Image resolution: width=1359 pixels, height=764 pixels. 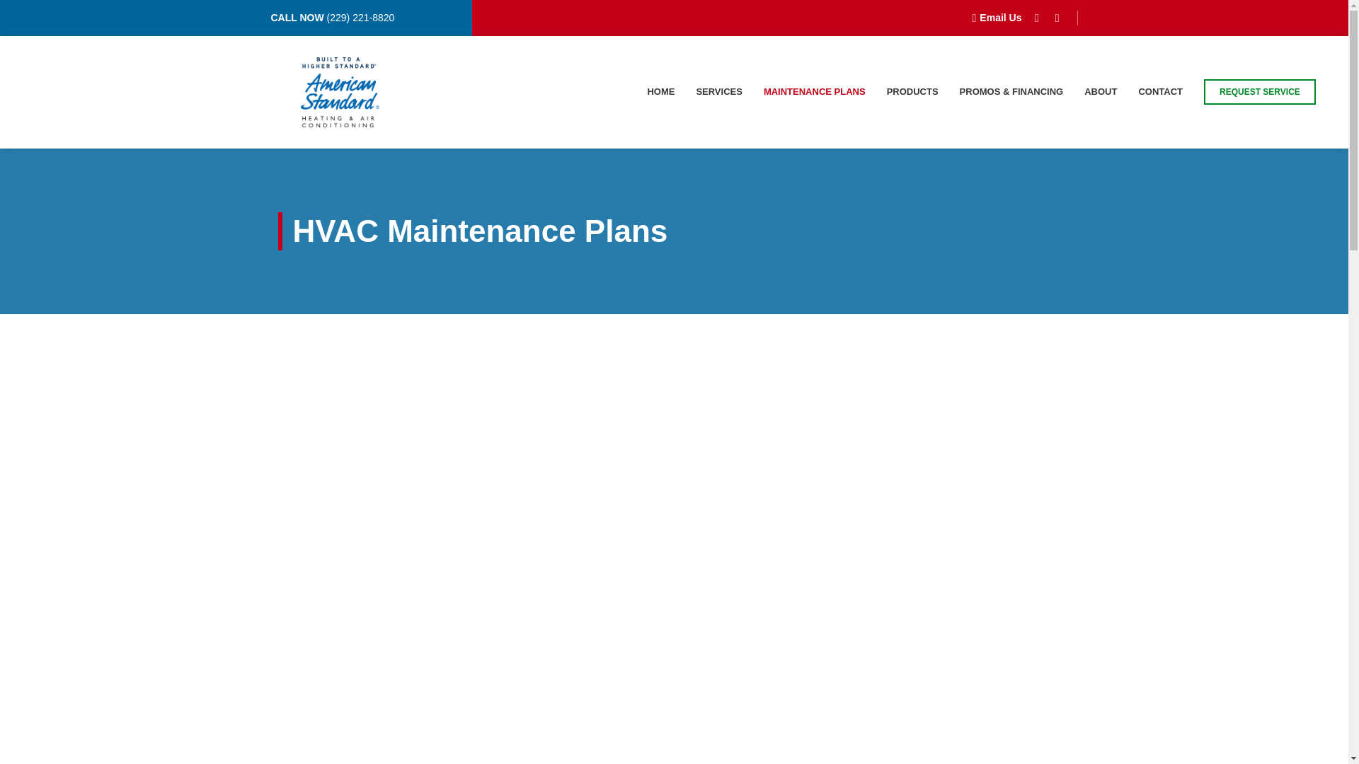 What do you see at coordinates (1260, 92) in the screenshot?
I see `REQUEST SERVICE` at bounding box center [1260, 92].